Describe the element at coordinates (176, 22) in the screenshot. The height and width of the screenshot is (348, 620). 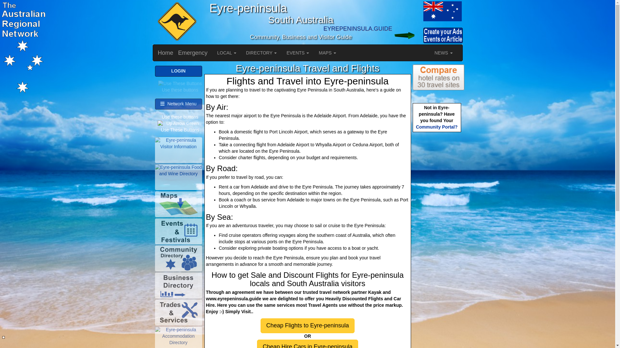
I see `Eyre-peninsula Skippycoin ICG` at that location.